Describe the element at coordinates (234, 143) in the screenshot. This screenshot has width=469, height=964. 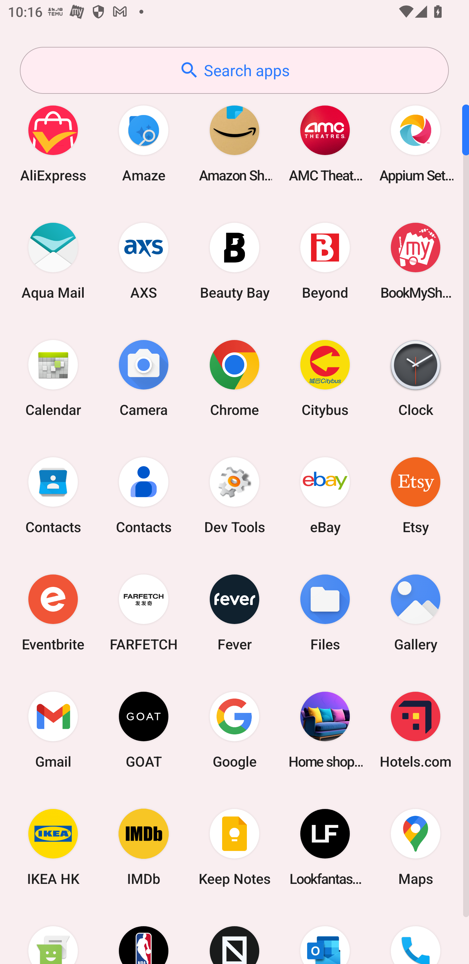
I see `Amazon Shopping` at that location.